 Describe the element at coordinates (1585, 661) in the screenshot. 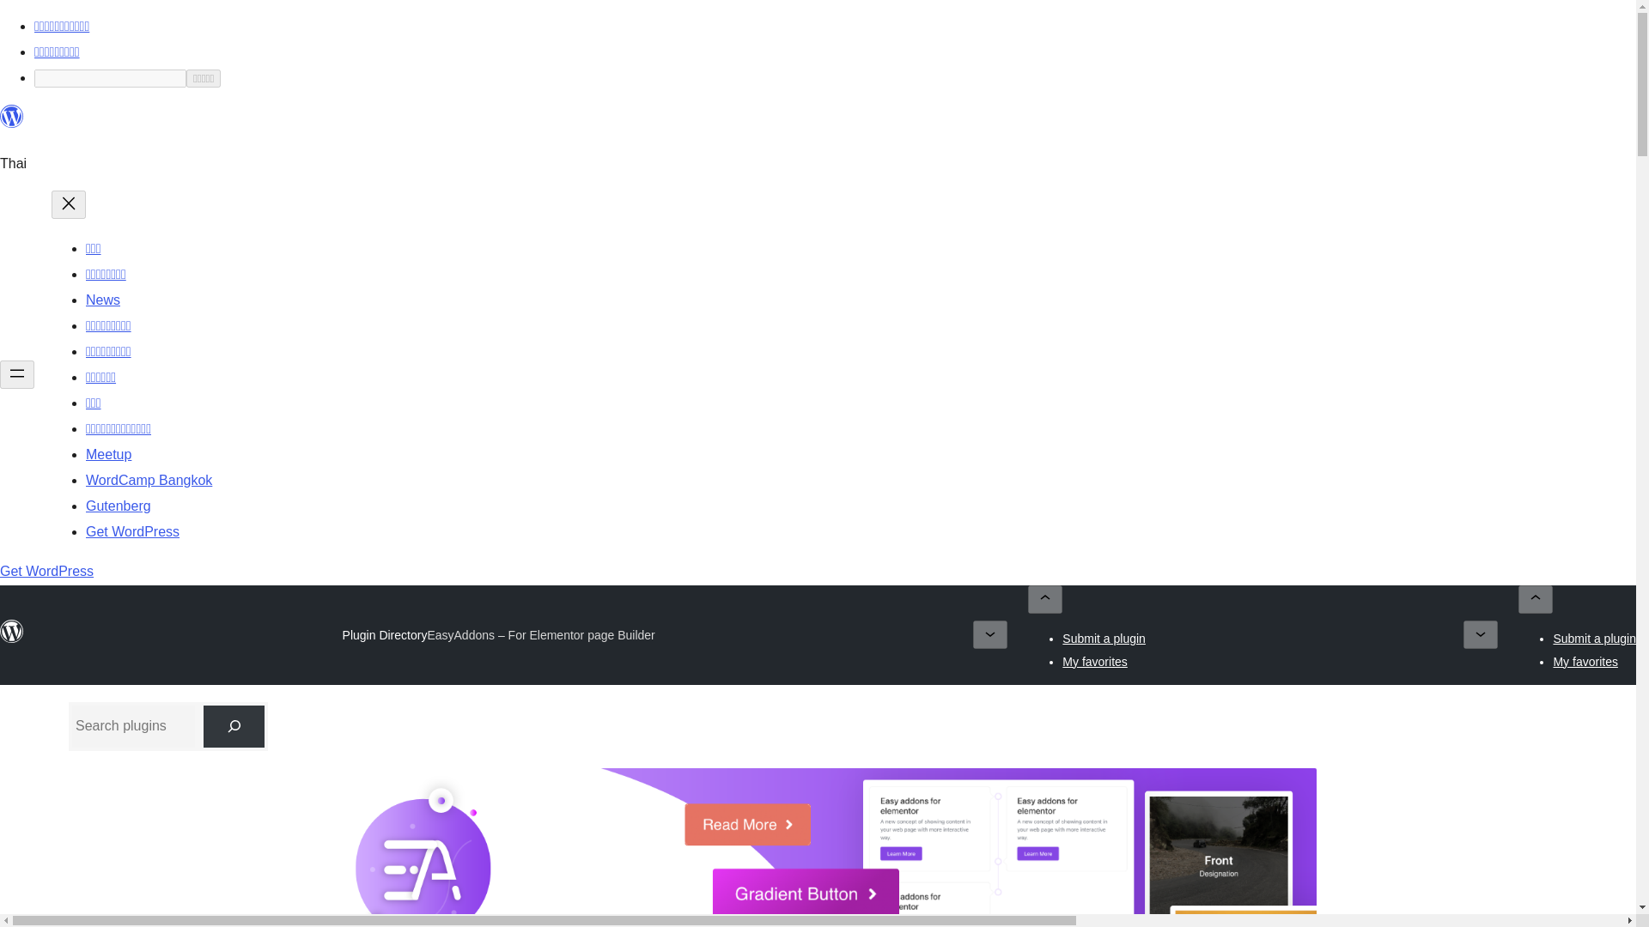

I see `My favorites` at that location.